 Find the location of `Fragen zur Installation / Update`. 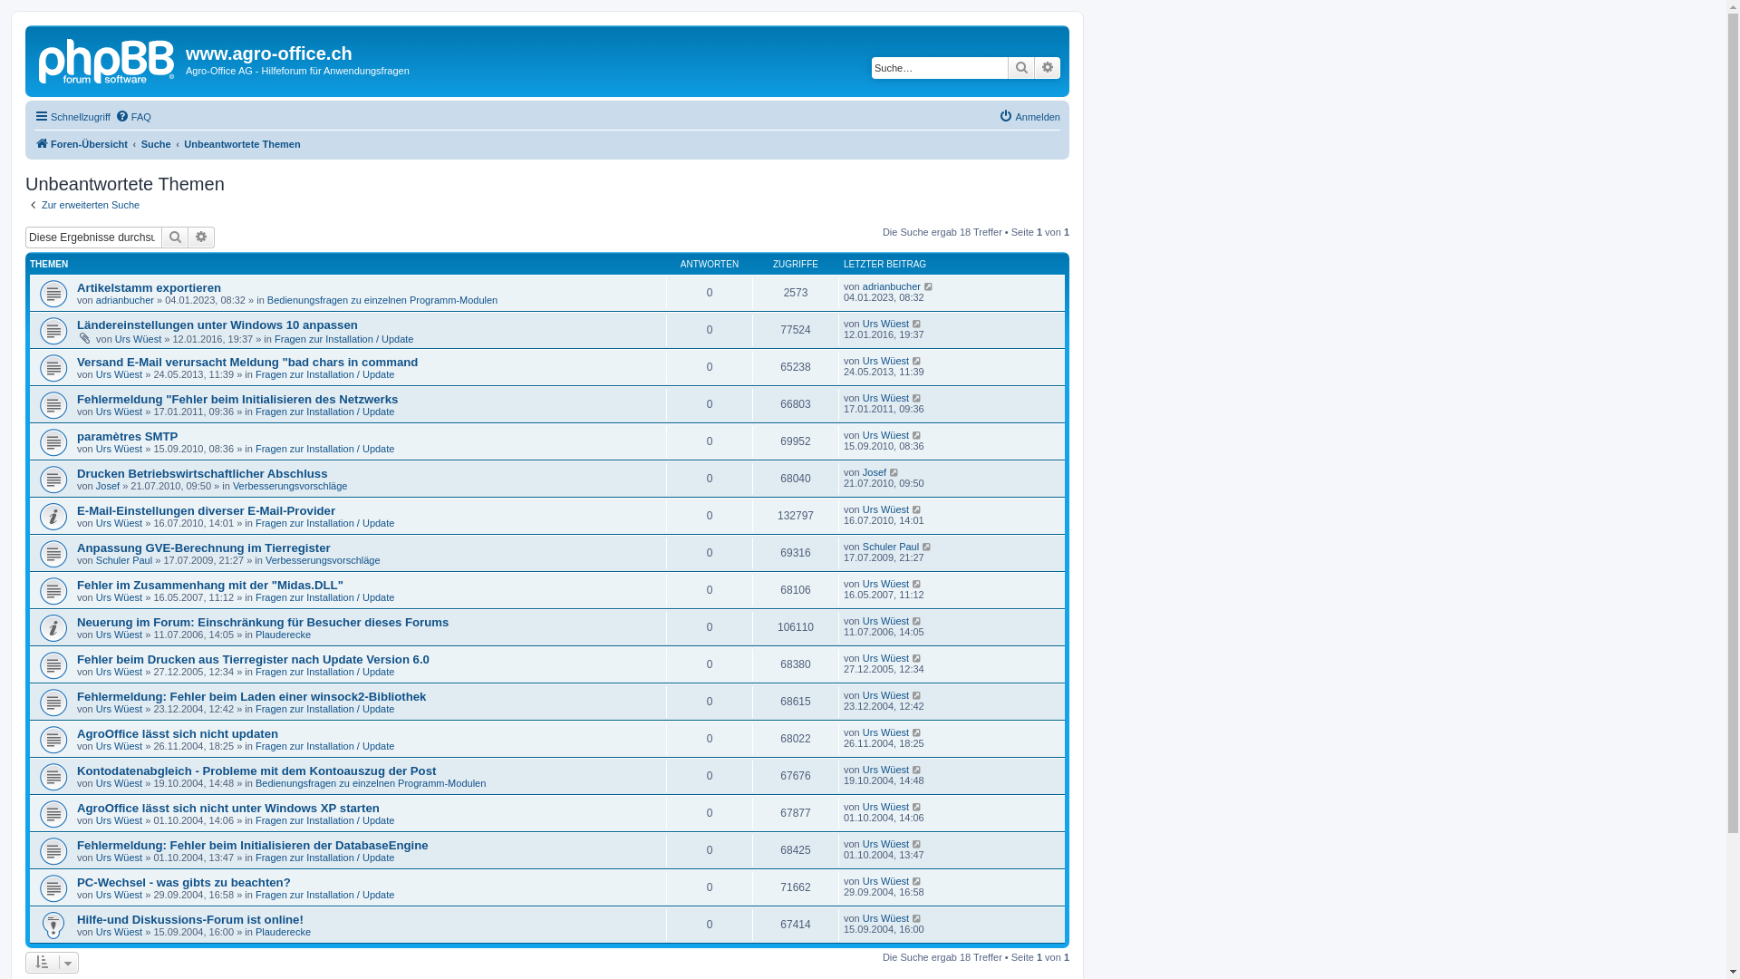

Fragen zur Installation / Update is located at coordinates (324, 672).